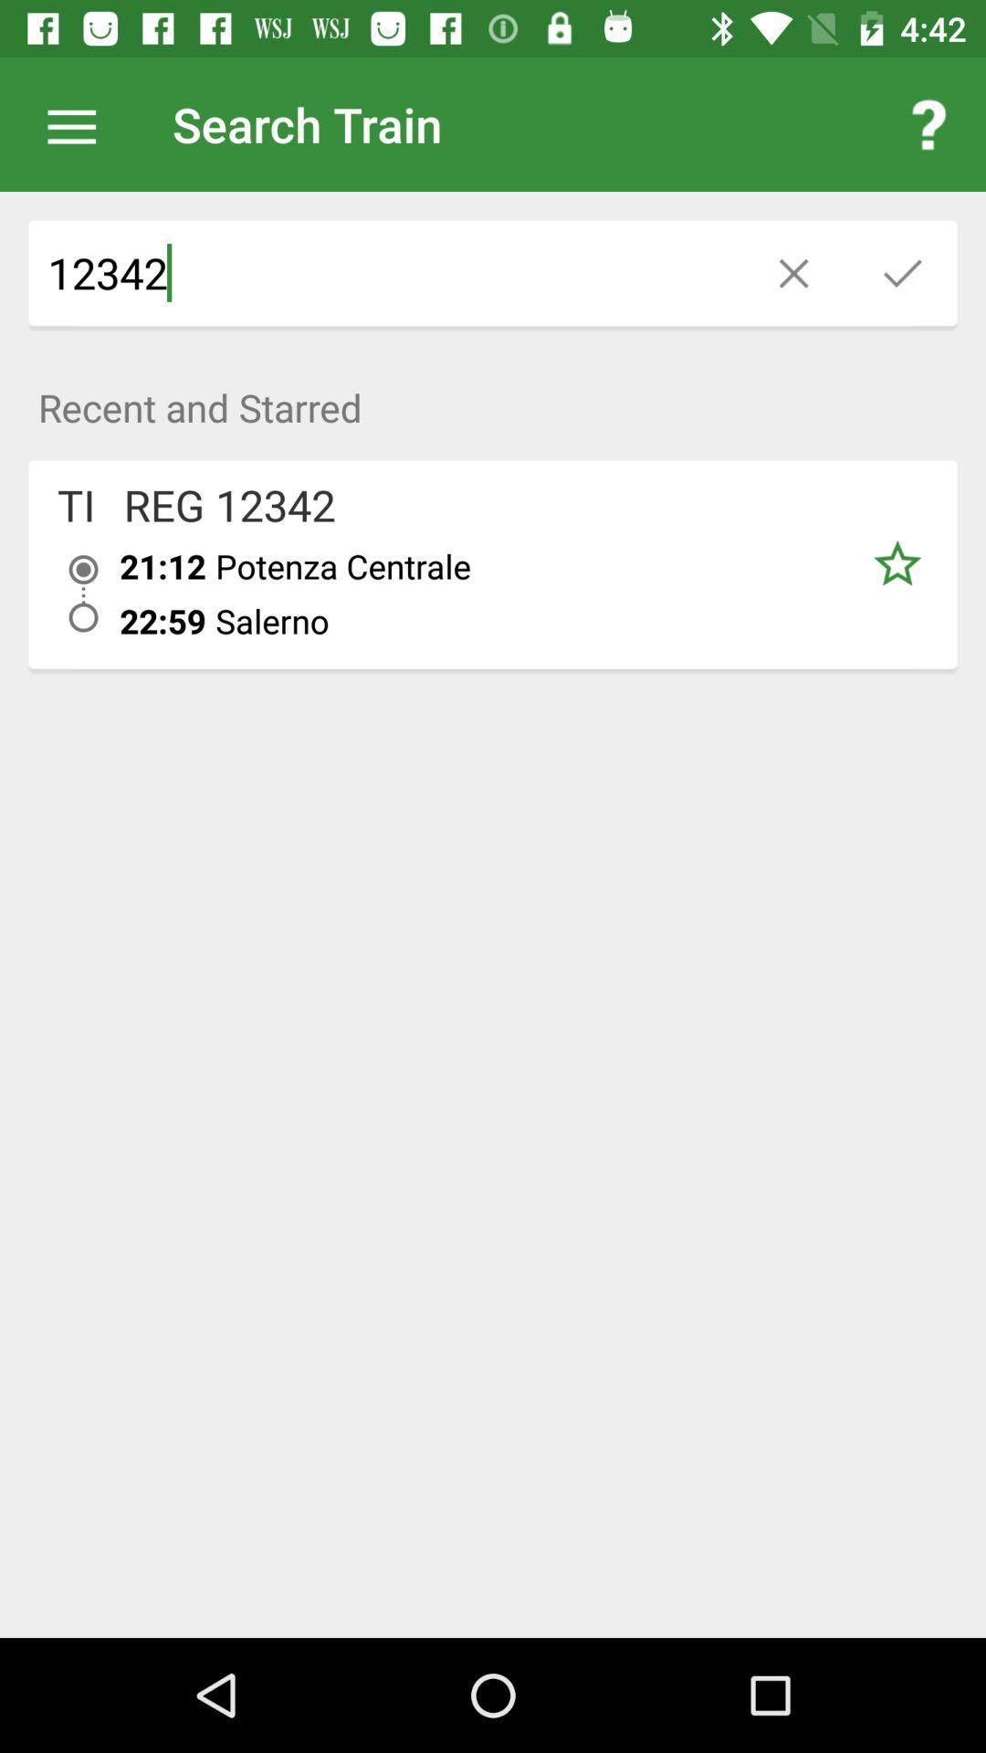 This screenshot has height=1753, width=986. I want to click on star the article, so click(897, 564).